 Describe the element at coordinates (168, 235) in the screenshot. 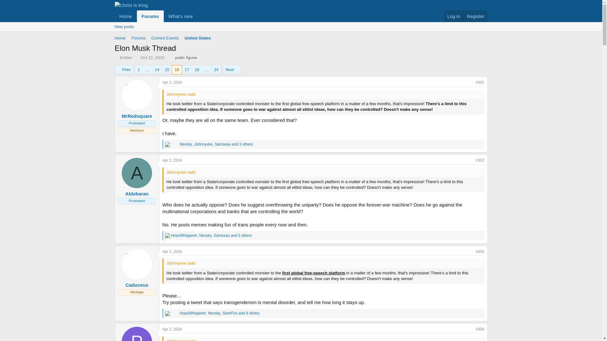

I see `Like` at that location.